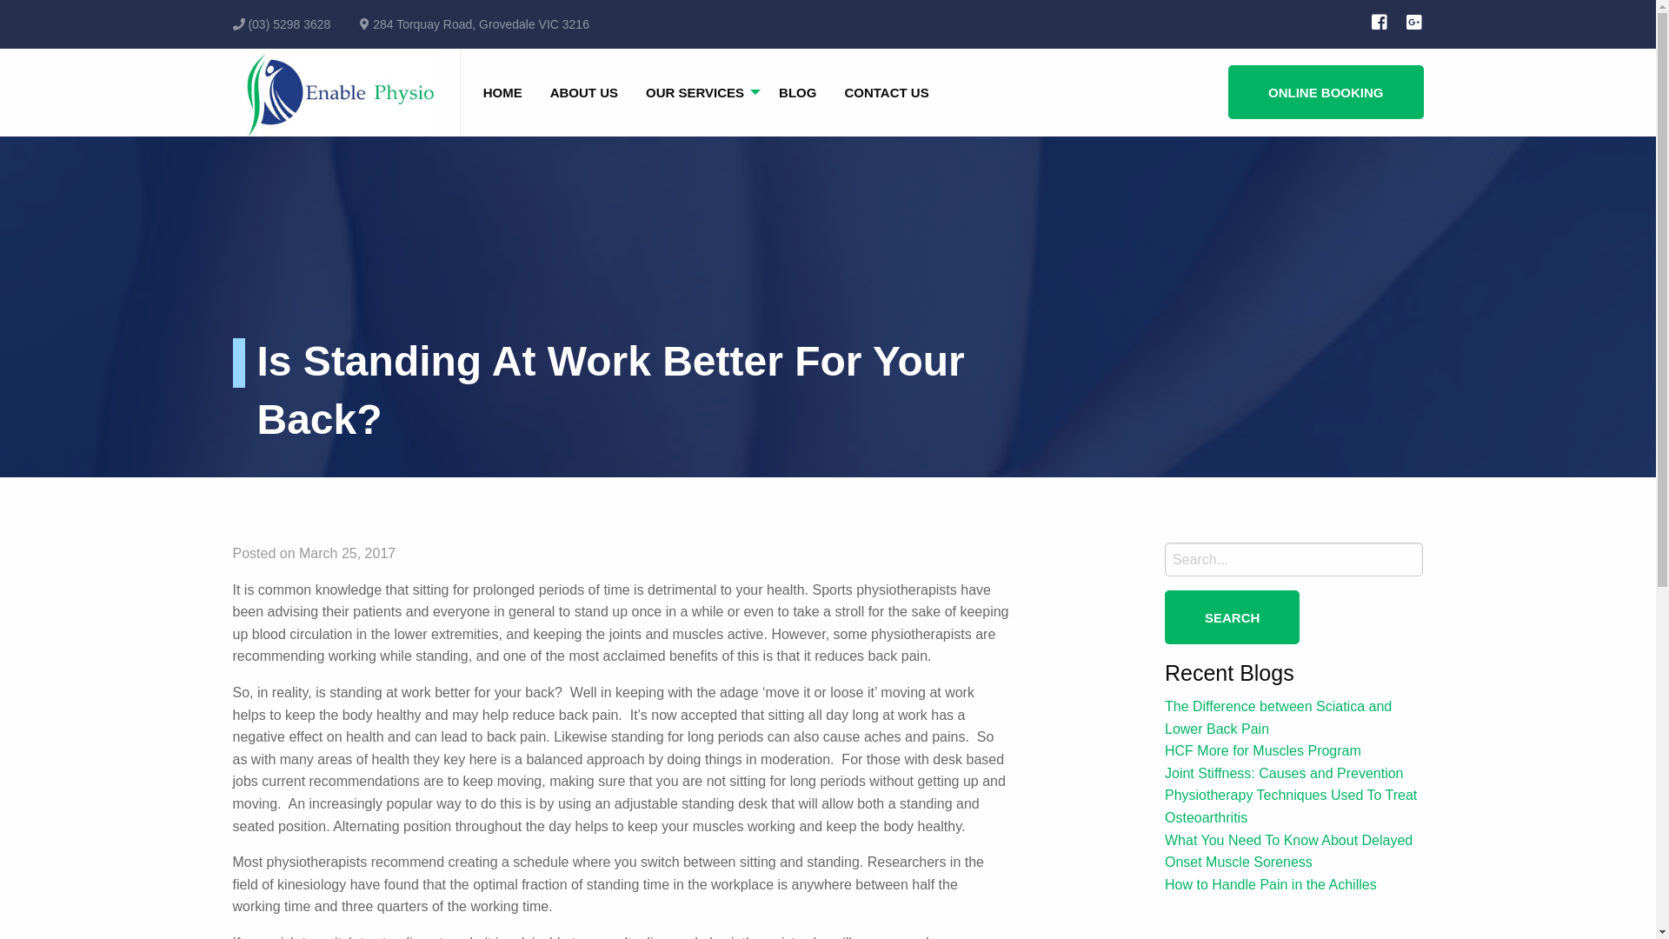 The height and width of the screenshot is (939, 1669). Describe the element at coordinates (1294, 559) in the screenshot. I see `Search for:` at that location.